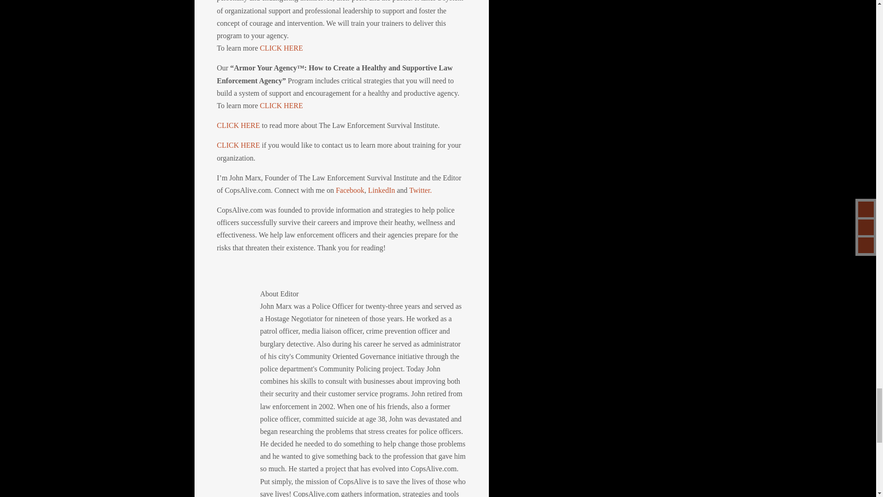 The image size is (883, 497). I want to click on CLICK HERE, so click(239, 145).